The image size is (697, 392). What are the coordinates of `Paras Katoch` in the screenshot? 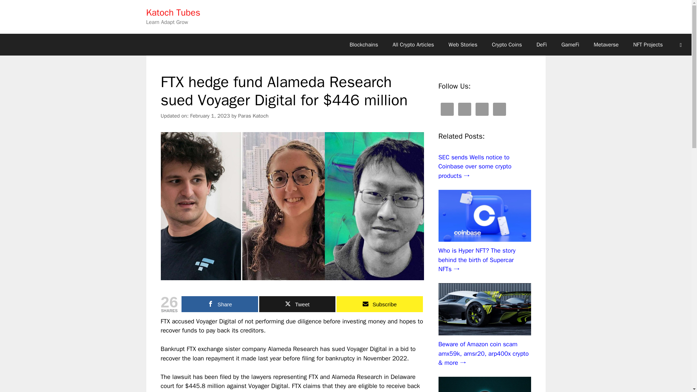 It's located at (253, 115).